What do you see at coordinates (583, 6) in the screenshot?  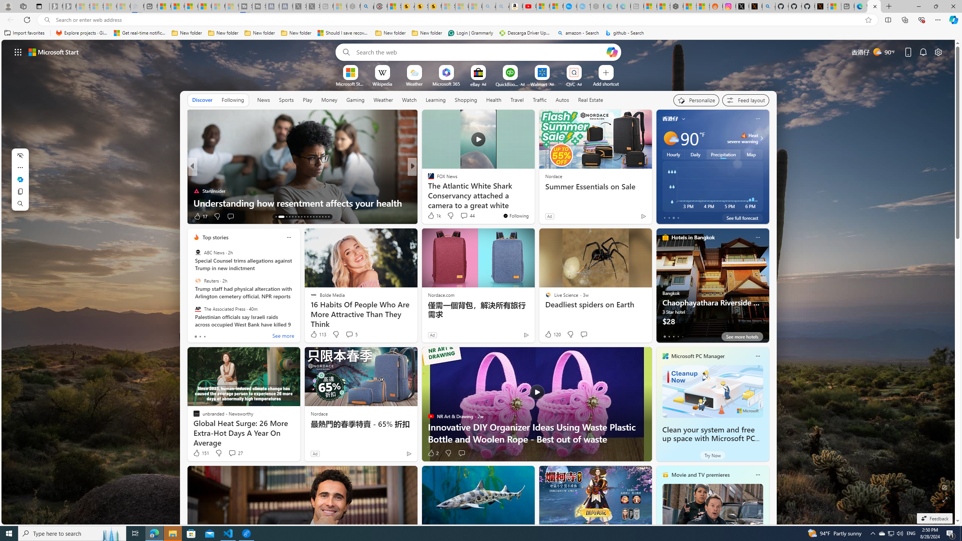 I see `The most popular Google 'how to' searches - Sleeping` at bounding box center [583, 6].